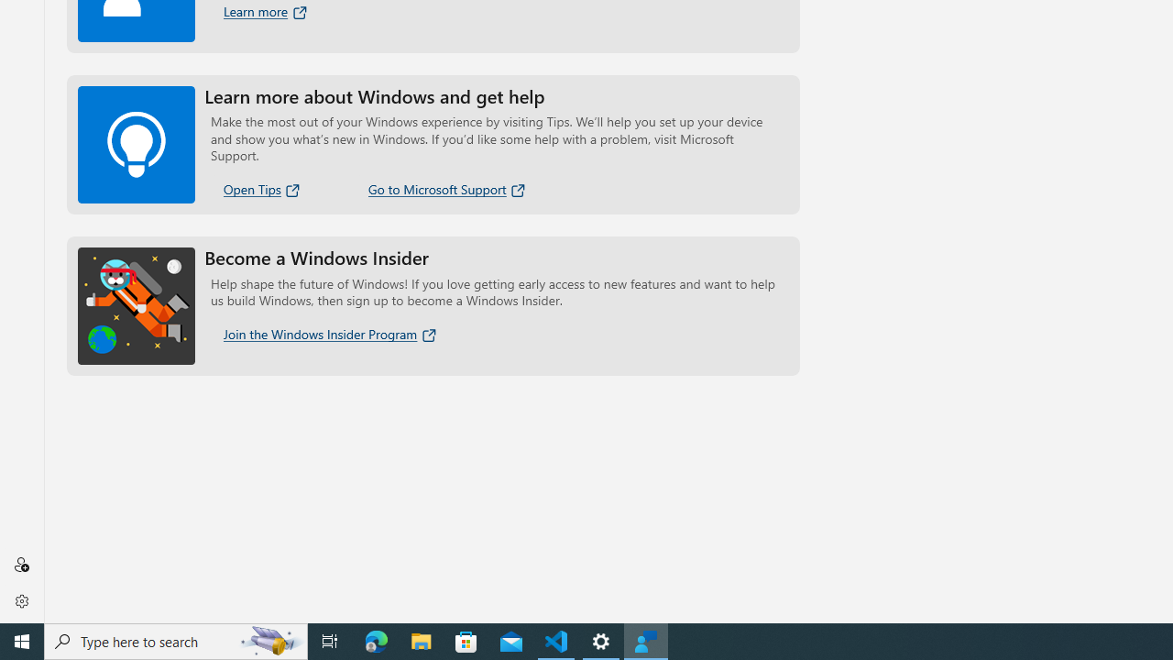 This screenshot has height=660, width=1173. What do you see at coordinates (271, 642) in the screenshot?
I see `Search highlights icon opens search home window` at bounding box center [271, 642].